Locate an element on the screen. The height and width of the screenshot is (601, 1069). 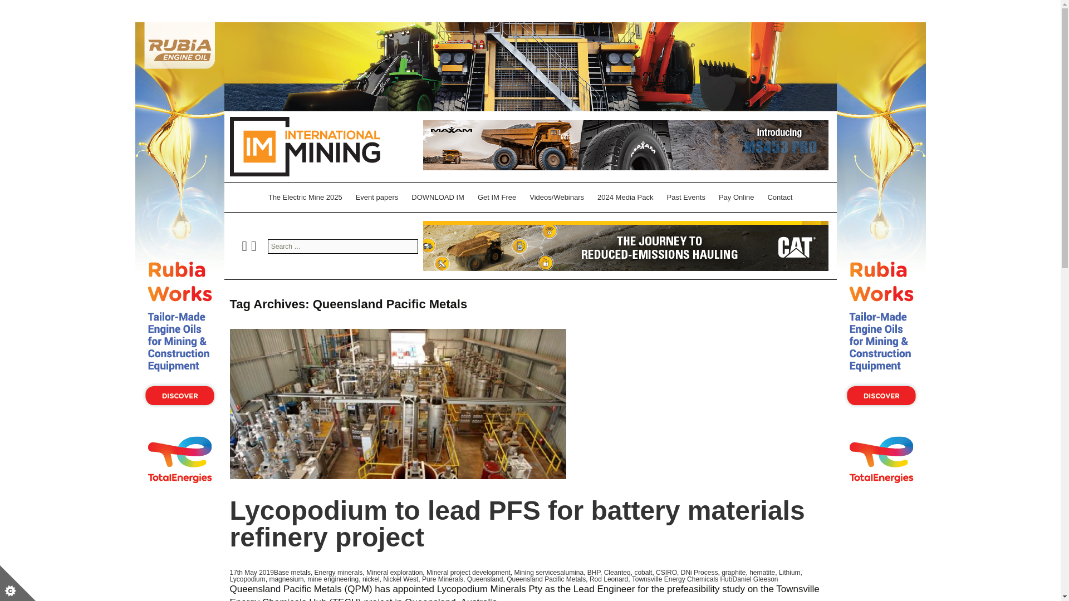
Base metals is located at coordinates (292, 572).